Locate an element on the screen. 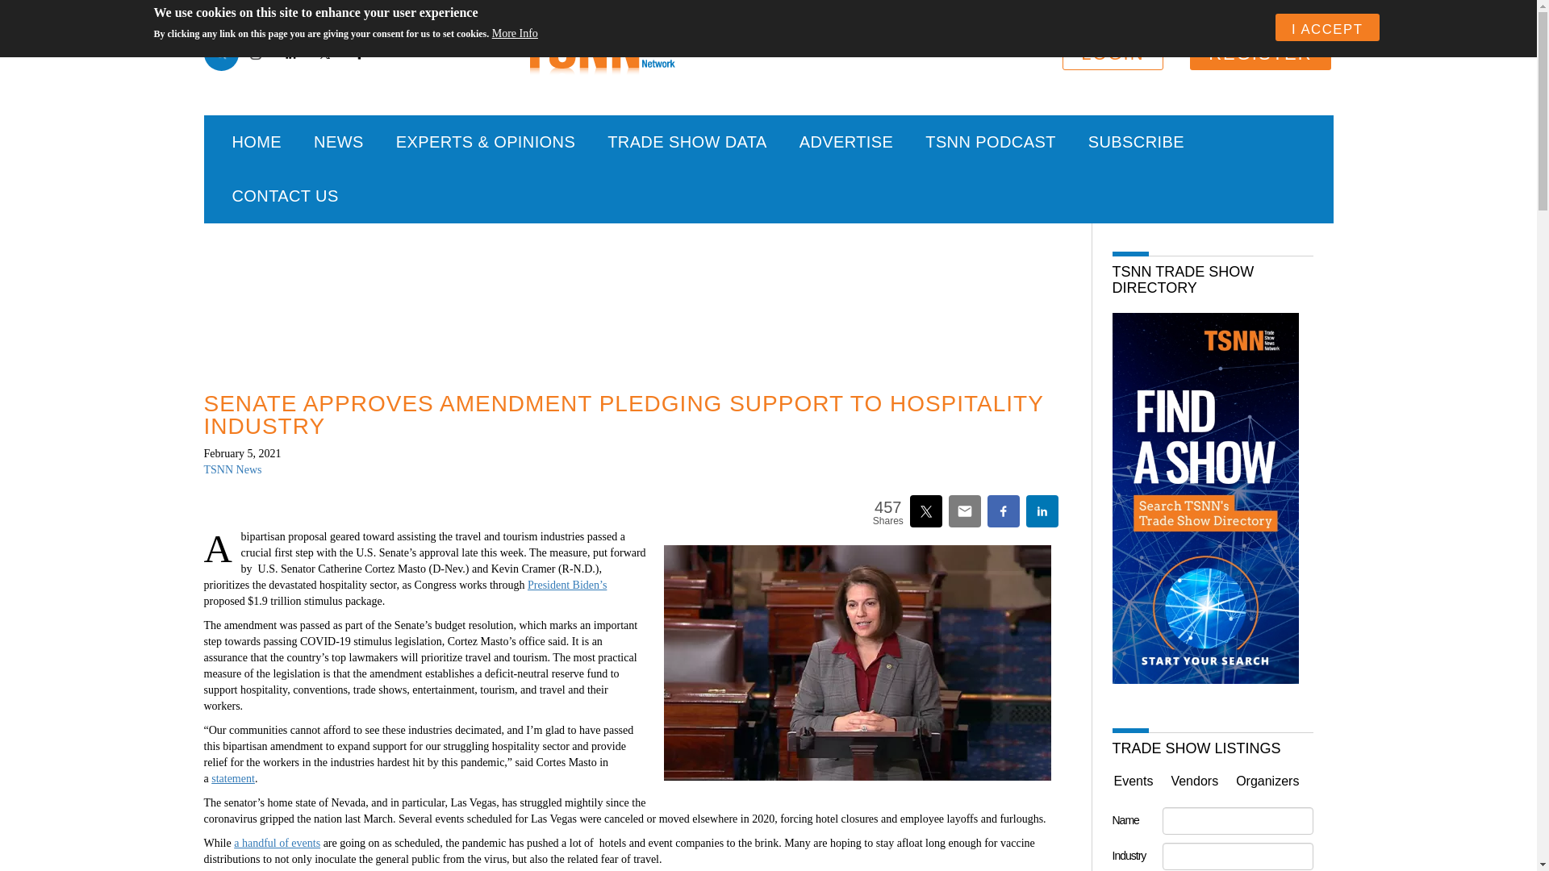 This screenshot has width=1549, height=871. TSNN News is located at coordinates (232, 469).